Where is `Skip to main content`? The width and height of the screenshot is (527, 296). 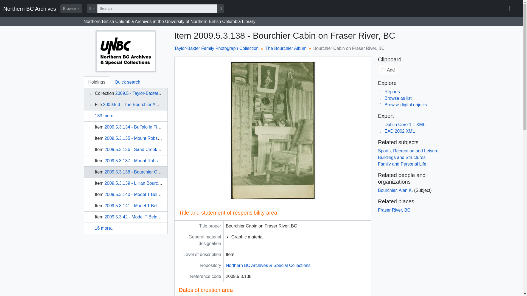
Skip to main content is located at coordinates (20, 4).